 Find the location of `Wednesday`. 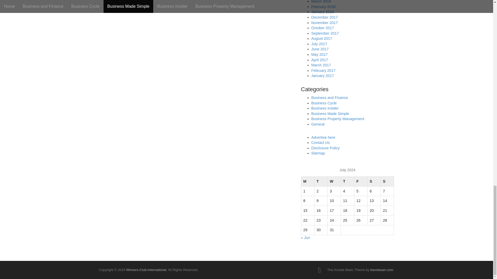

Wednesday is located at coordinates (334, 181).